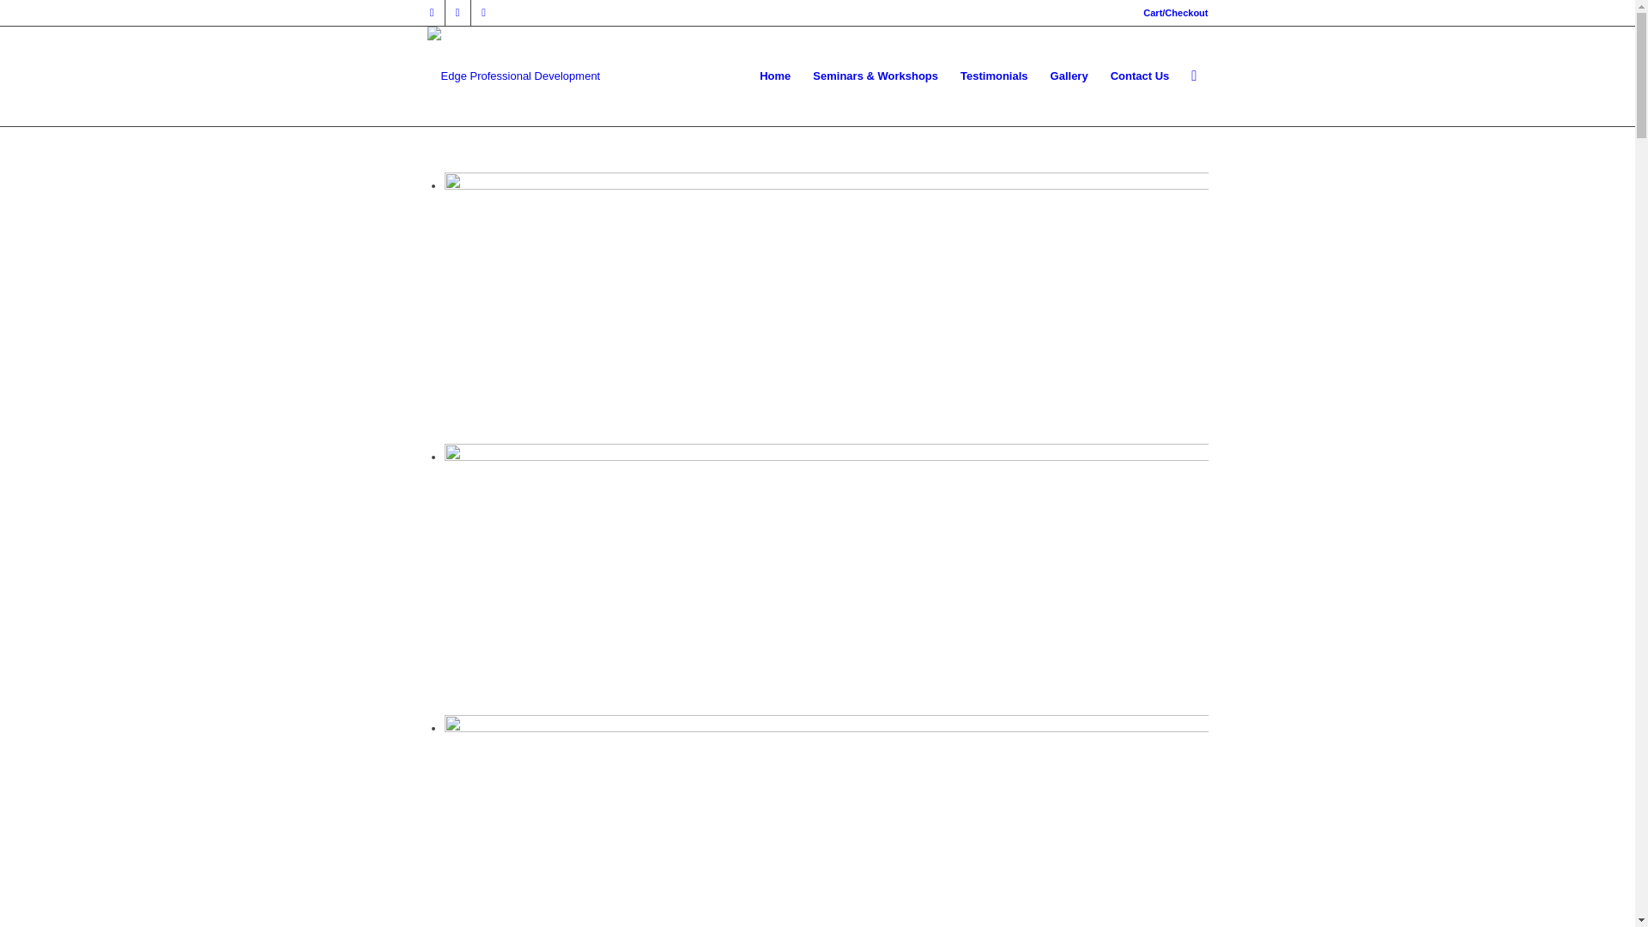 The height and width of the screenshot is (927, 1648). I want to click on Home, so click(775, 76).